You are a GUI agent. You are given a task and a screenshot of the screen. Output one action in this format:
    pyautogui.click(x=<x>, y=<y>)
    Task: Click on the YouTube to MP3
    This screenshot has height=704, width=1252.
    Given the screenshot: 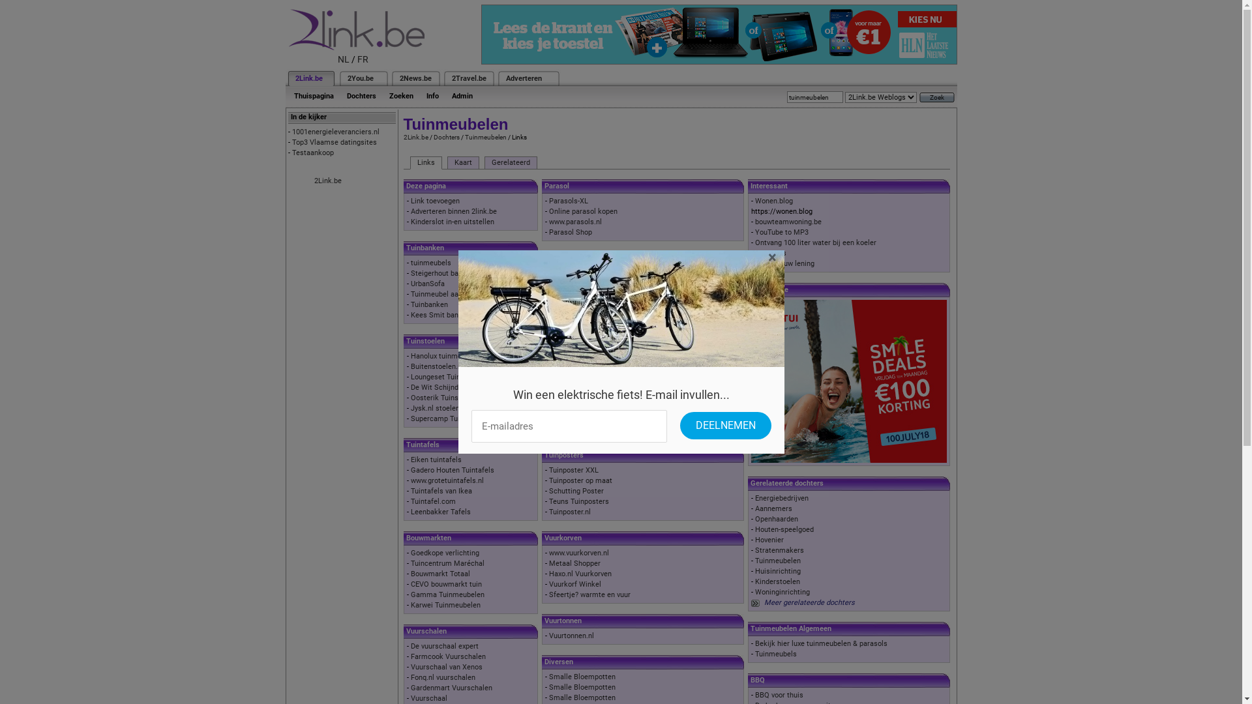 What is the action you would take?
    pyautogui.click(x=782, y=232)
    